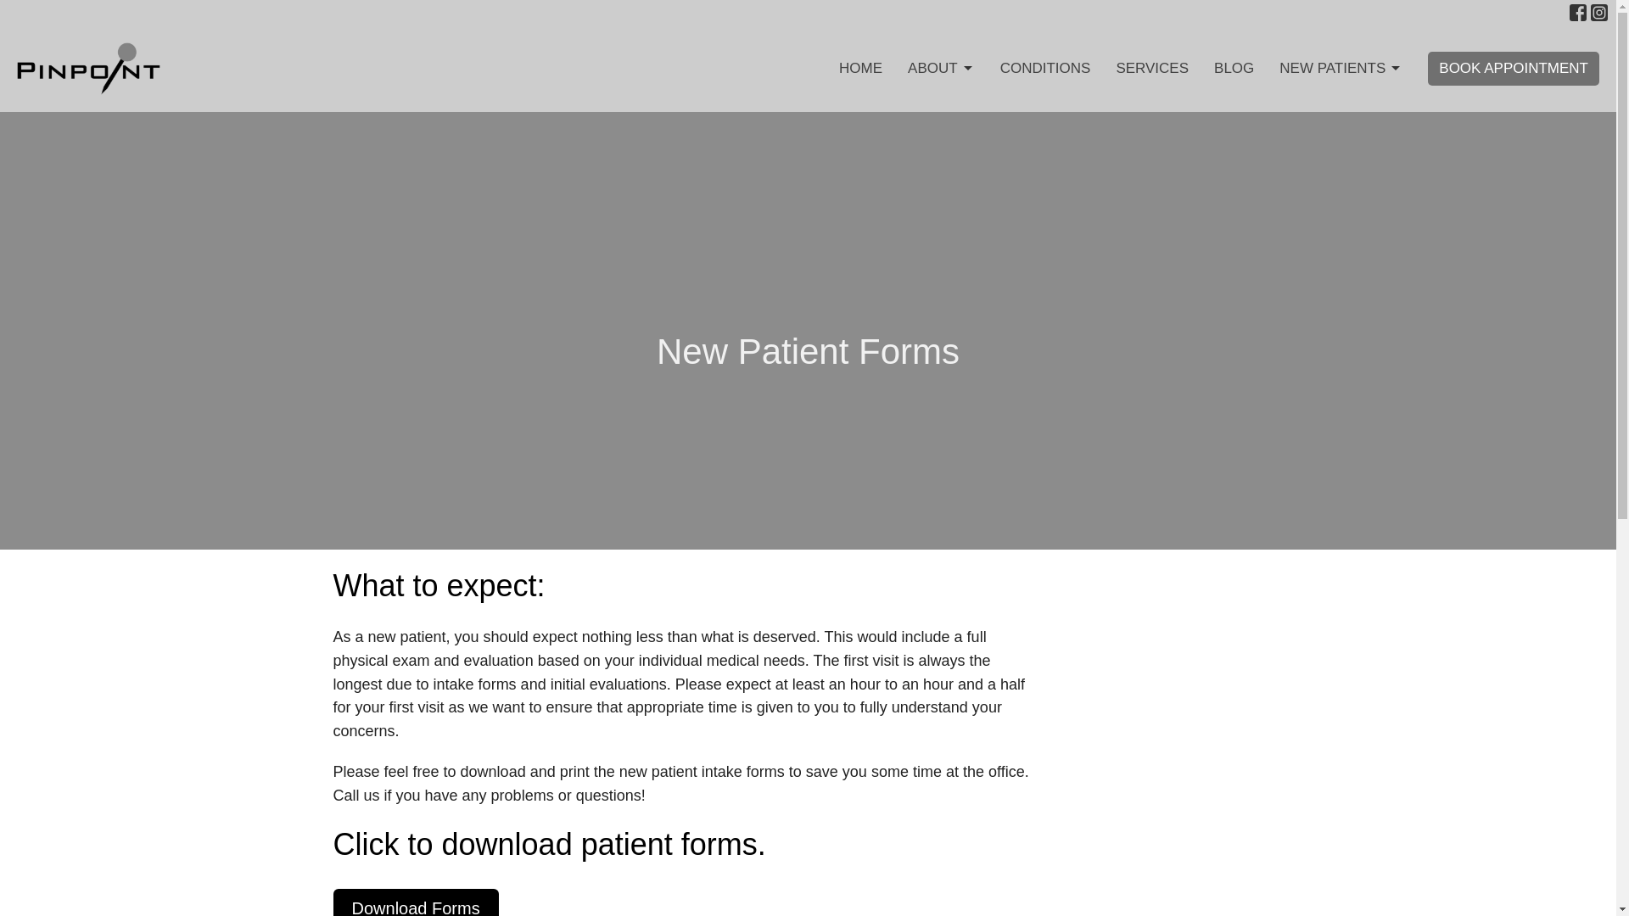 The height and width of the screenshot is (916, 1629). Describe the element at coordinates (860, 68) in the screenshot. I see `HOME` at that location.